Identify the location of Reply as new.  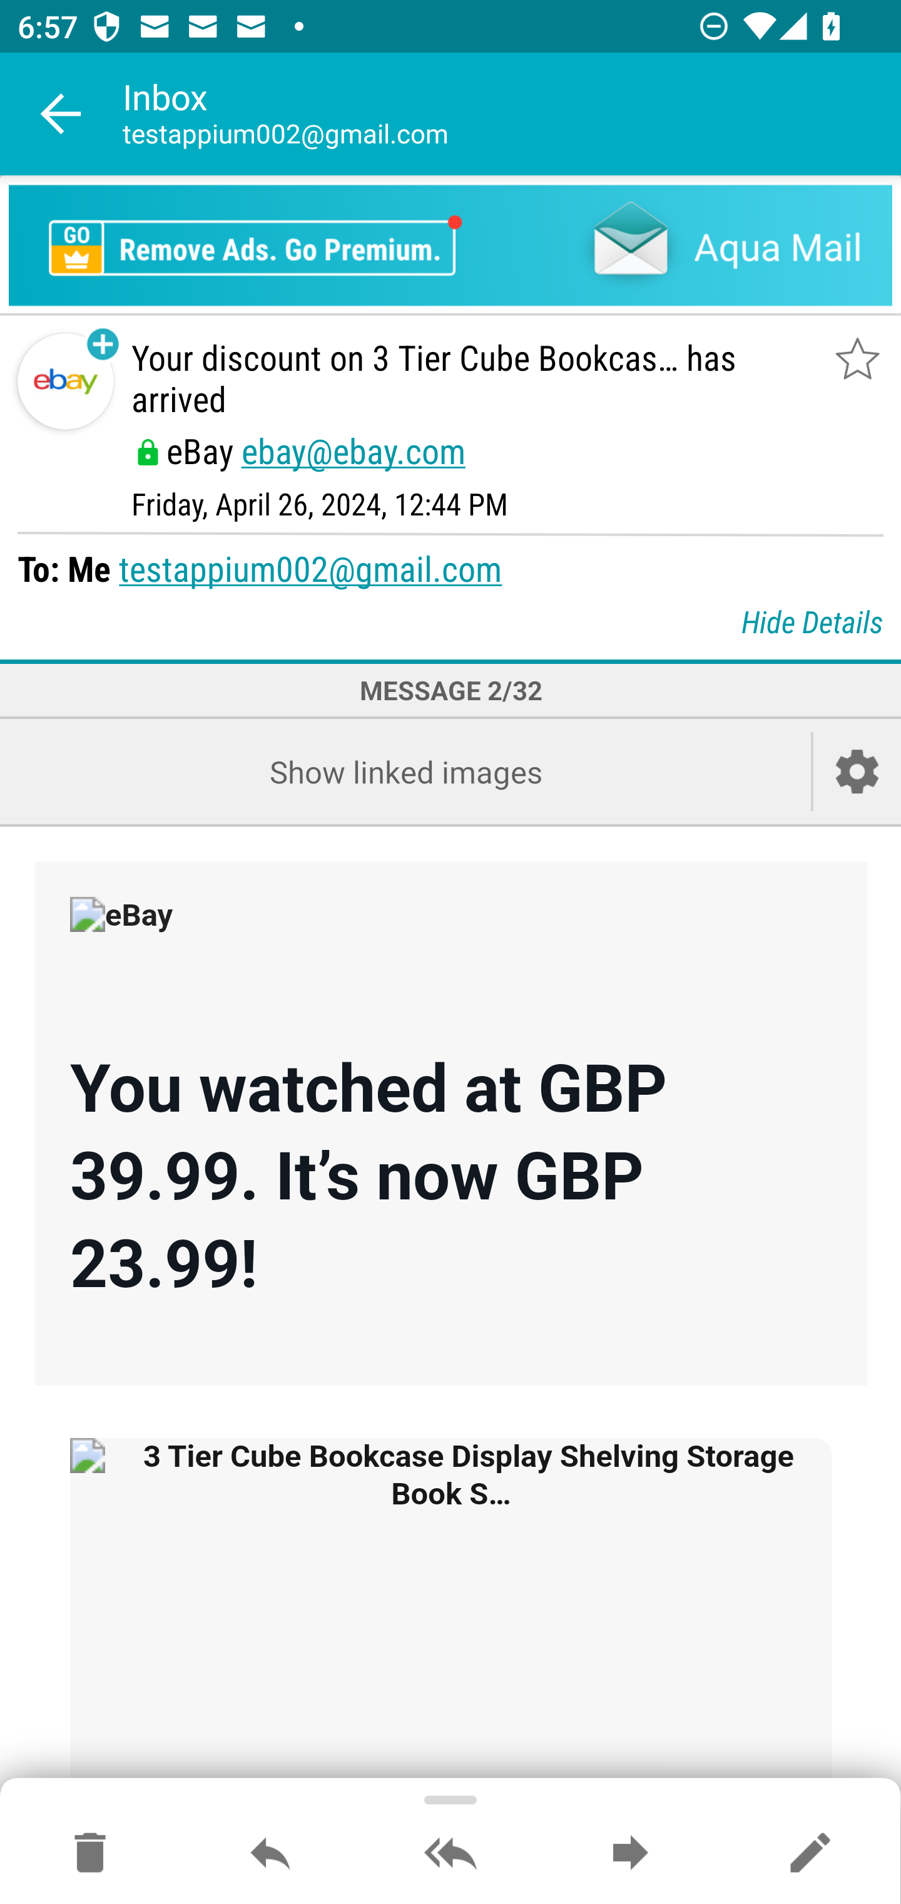
(810, 1854).